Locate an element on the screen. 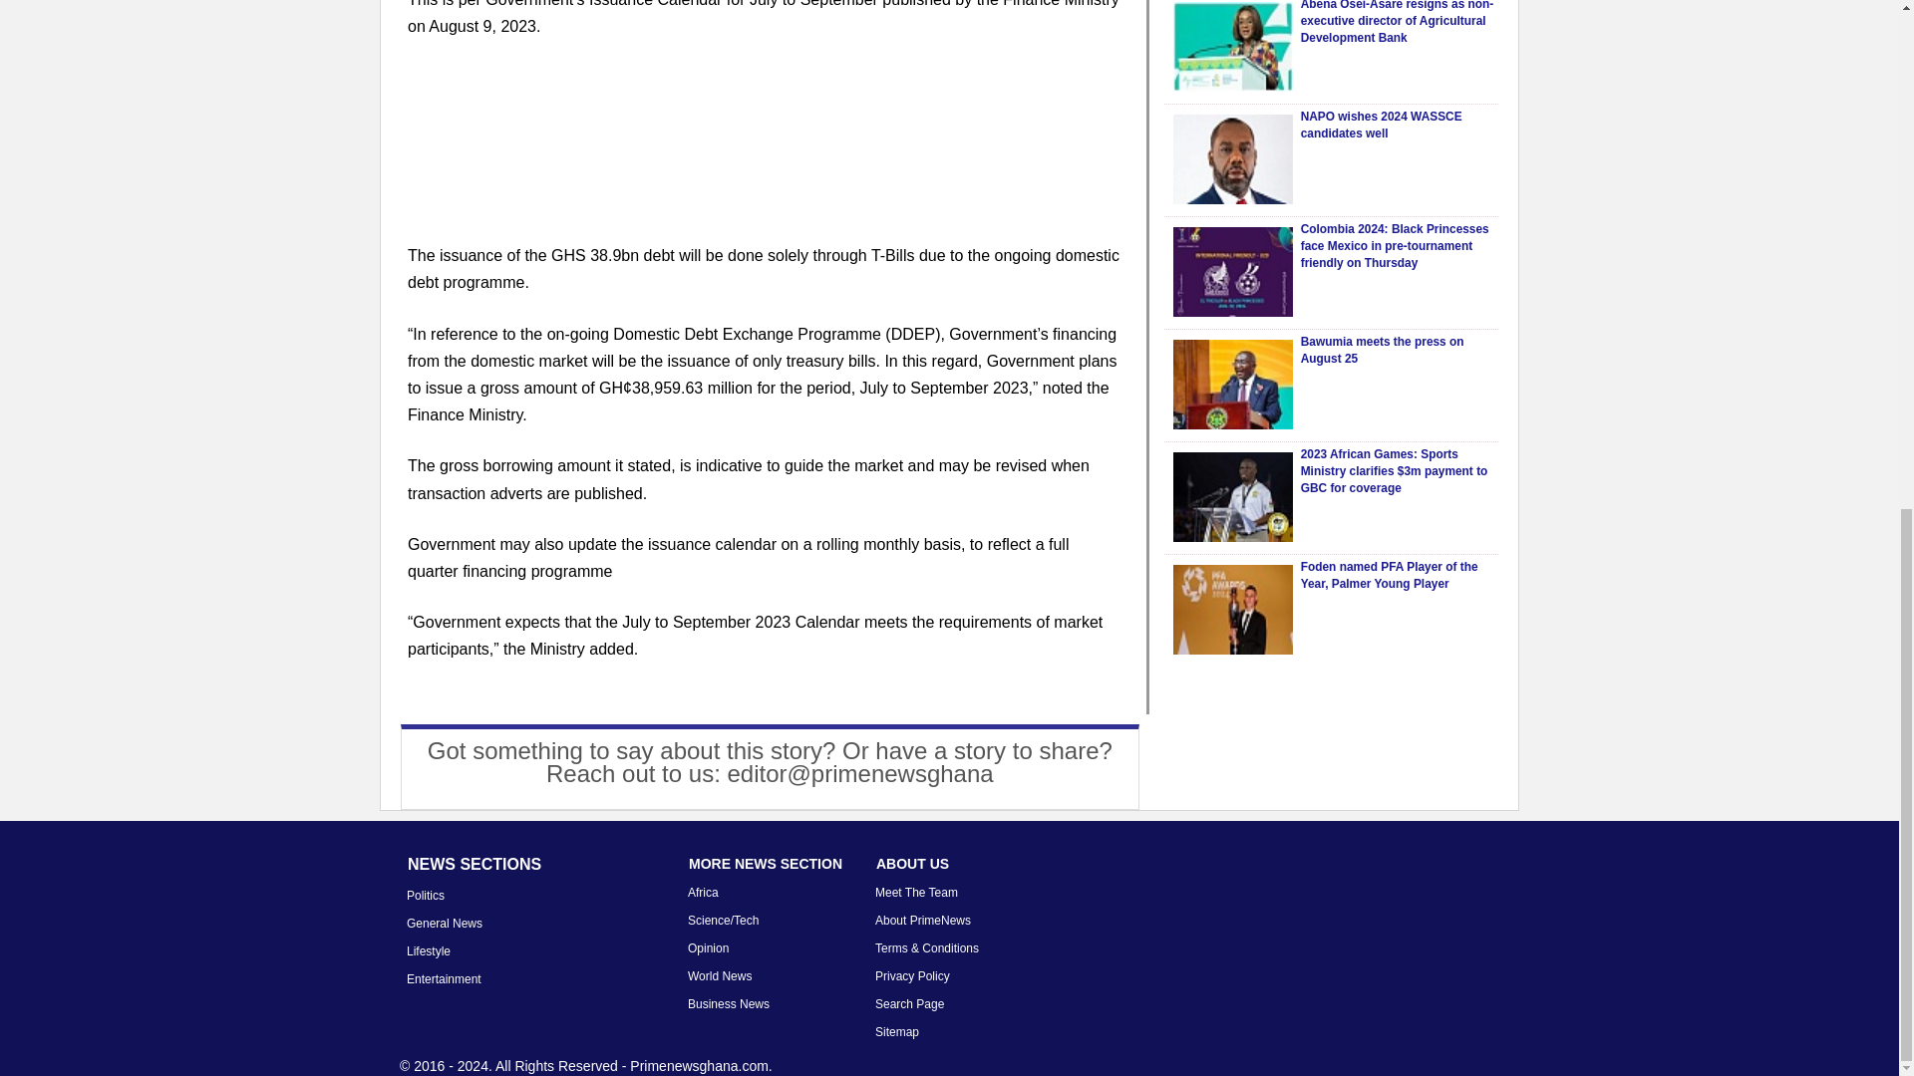 The image size is (1914, 1076). NAPO wishes 2024 WASSCE candidates well is located at coordinates (1382, 126).